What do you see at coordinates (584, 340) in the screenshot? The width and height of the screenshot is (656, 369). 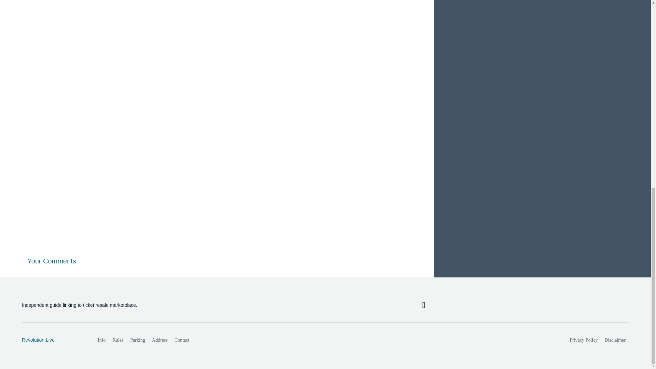 I see `Privacy Policy` at bounding box center [584, 340].